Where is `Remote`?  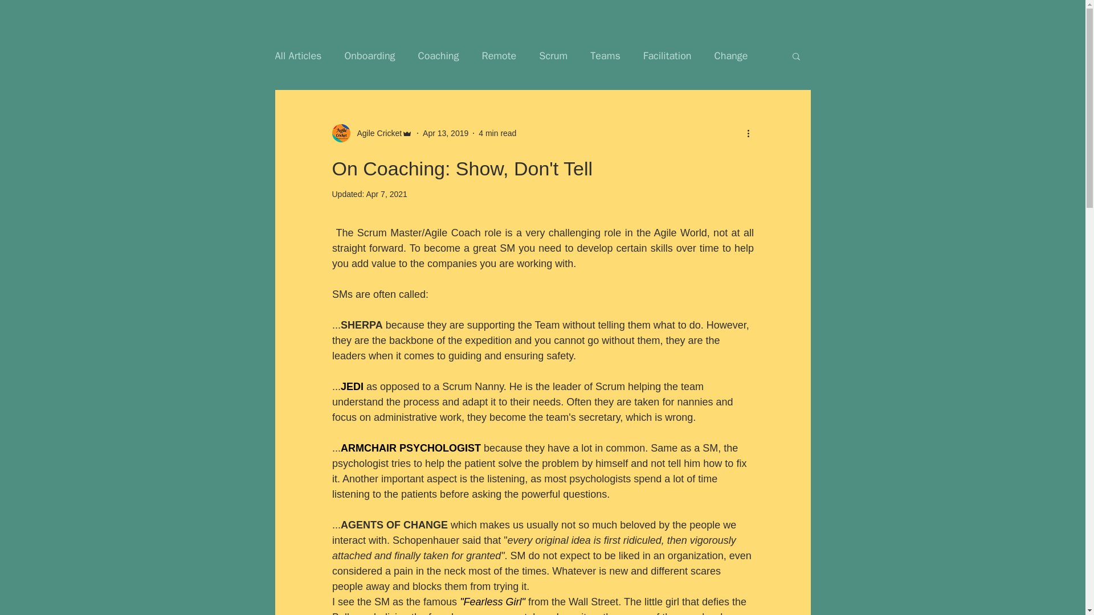 Remote is located at coordinates (499, 56).